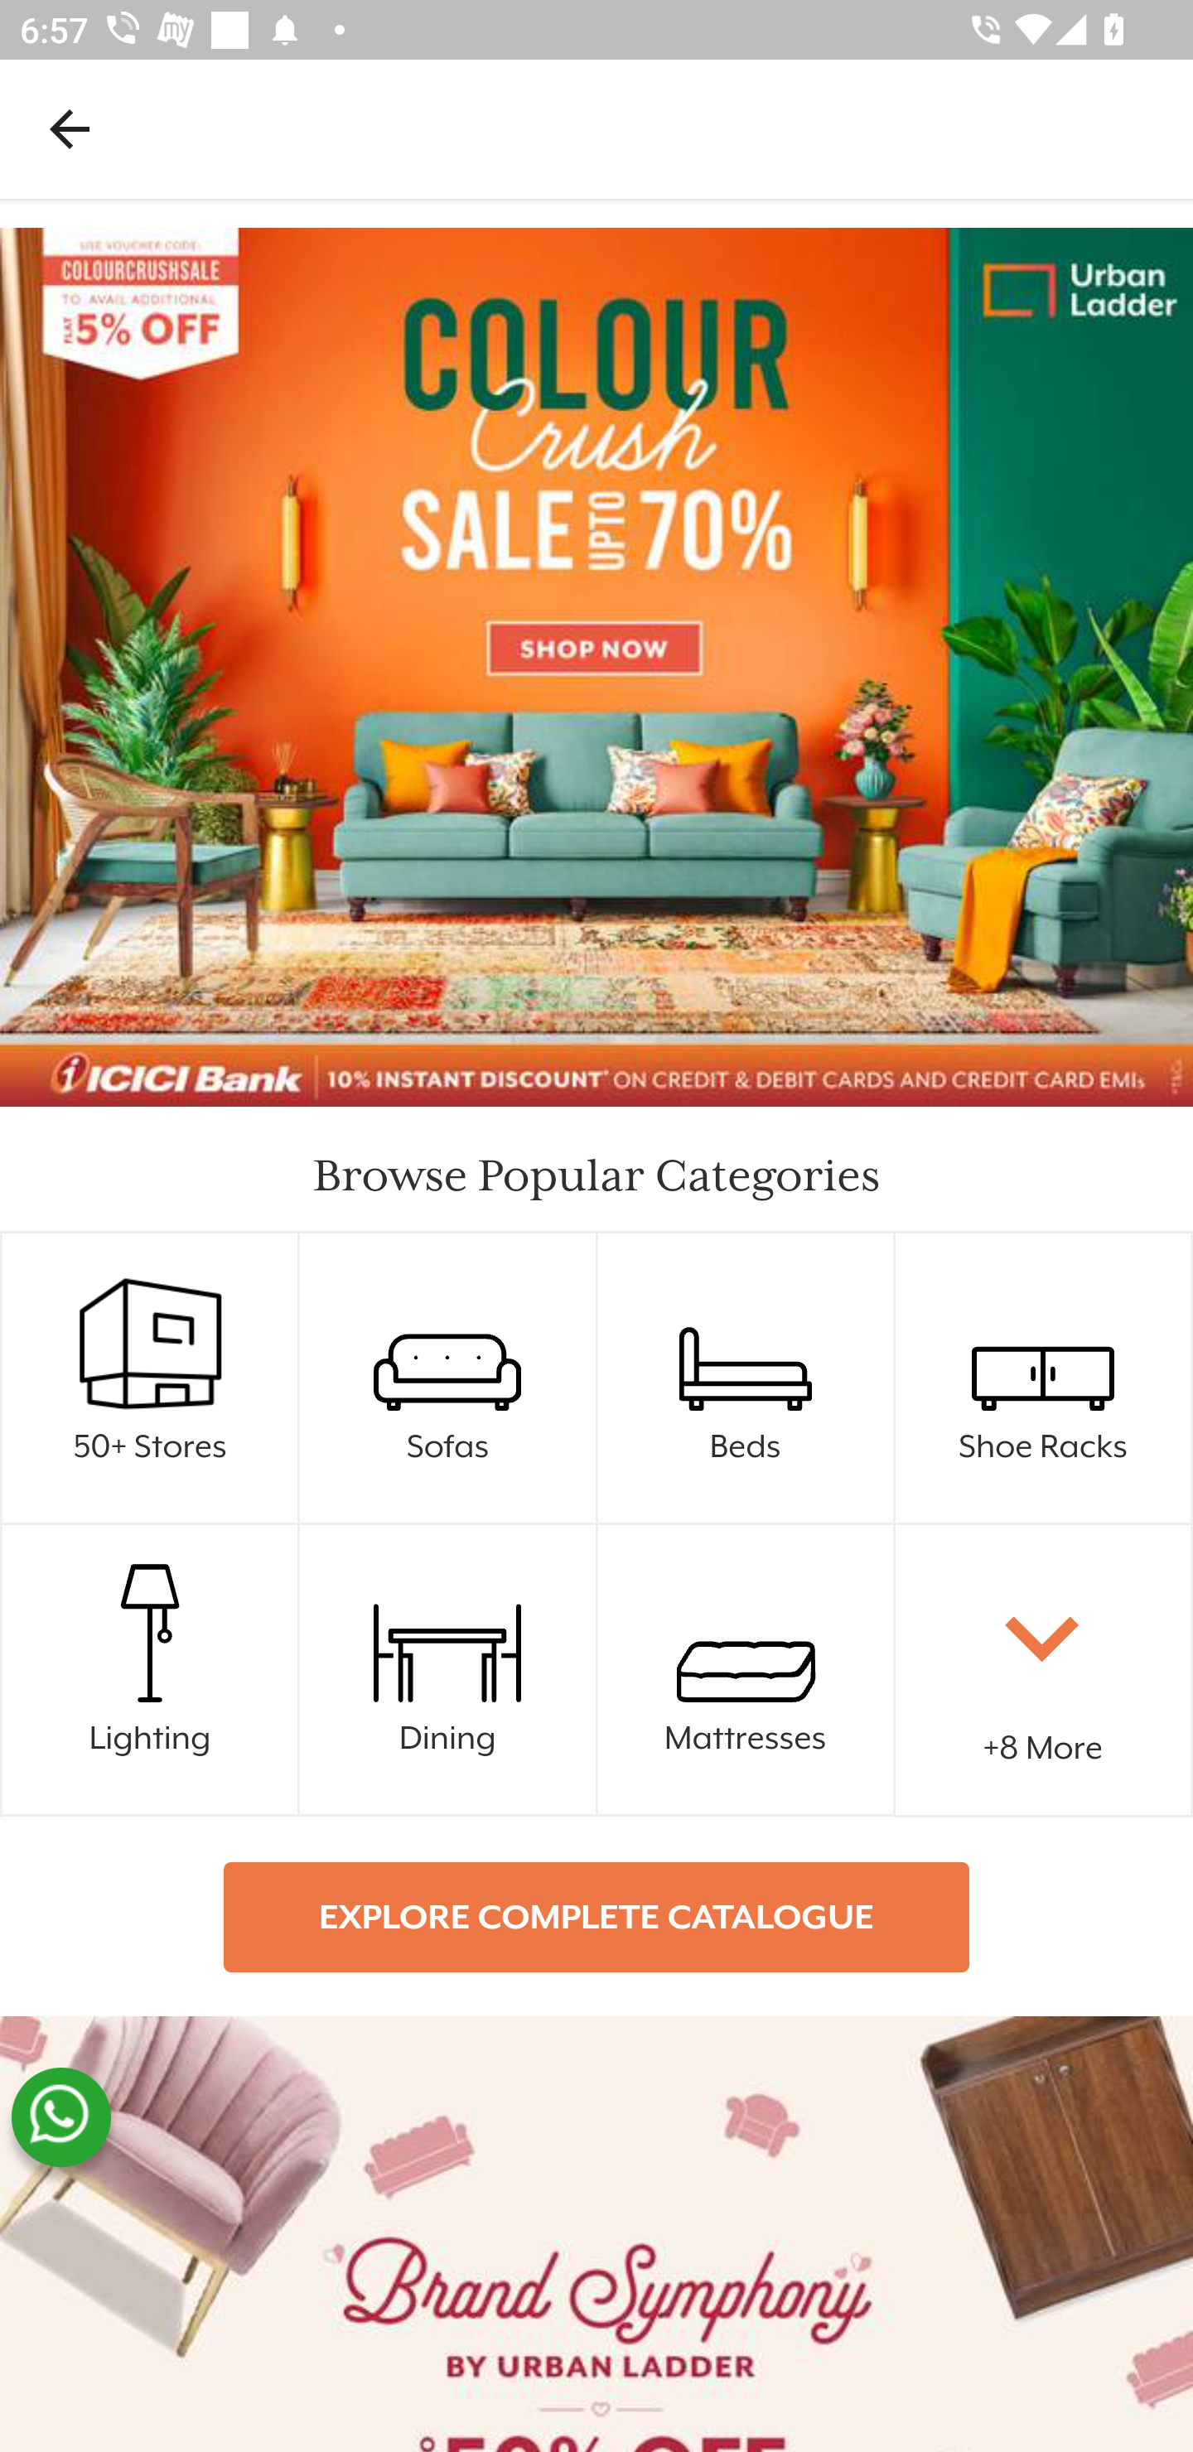  Describe the element at coordinates (448, 1670) in the screenshot. I see `Dining` at that location.